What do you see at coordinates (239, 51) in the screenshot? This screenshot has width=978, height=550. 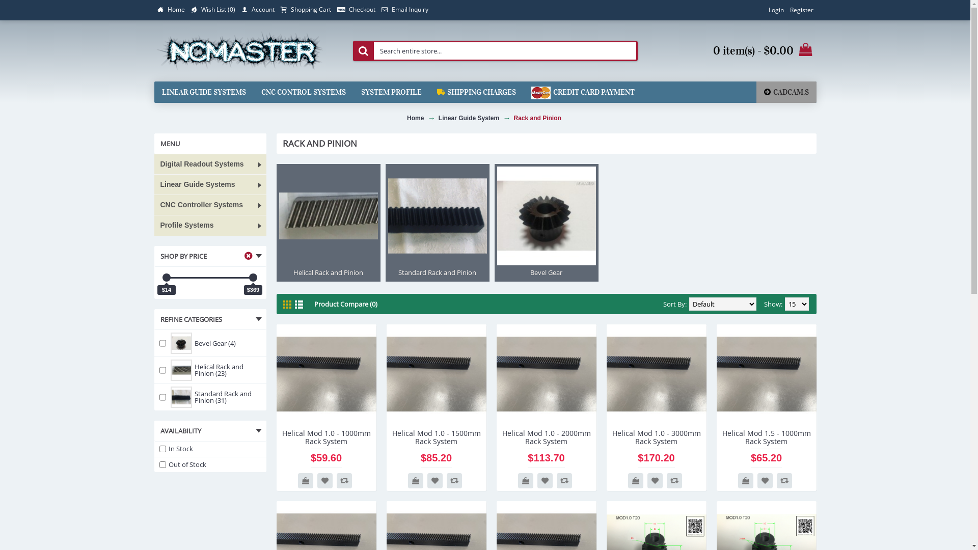 I see `NCMaster Industries` at bounding box center [239, 51].